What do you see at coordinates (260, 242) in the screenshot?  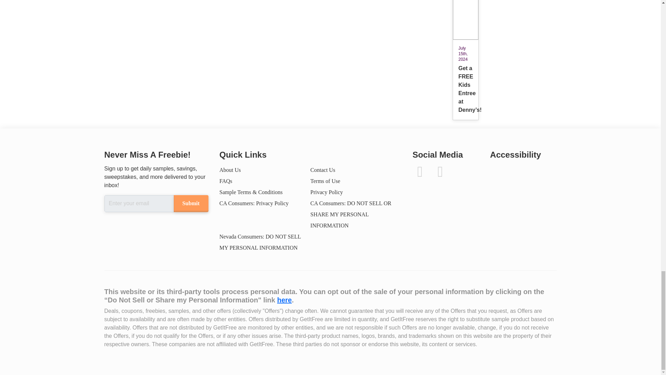 I see `Nevada Consumers: DO NOT SELL MY PERSONAL INFORMATION` at bounding box center [260, 242].